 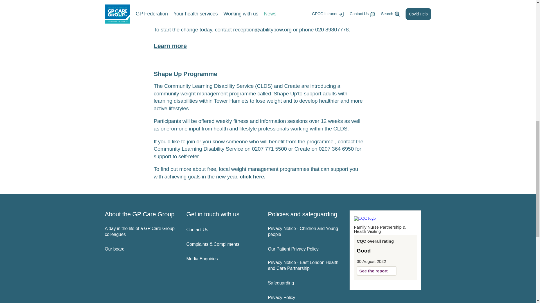 I want to click on See the report, so click(x=376, y=270).